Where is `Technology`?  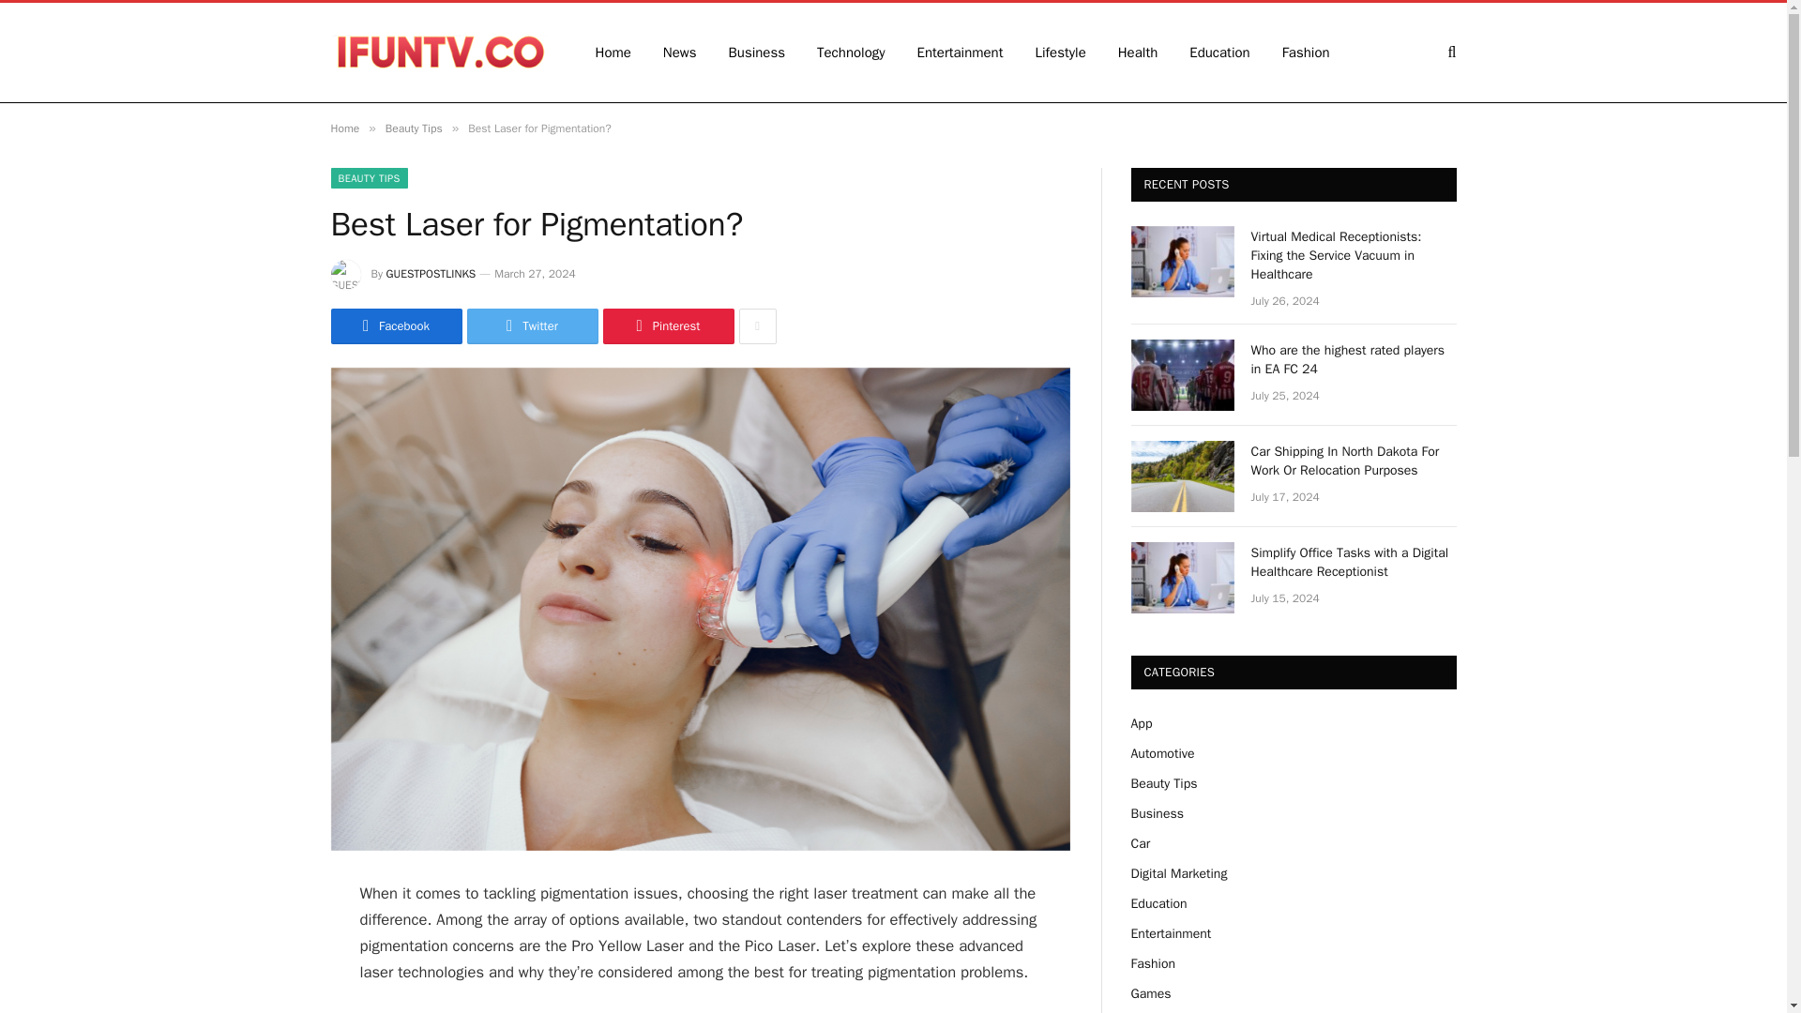
Technology is located at coordinates (852, 53).